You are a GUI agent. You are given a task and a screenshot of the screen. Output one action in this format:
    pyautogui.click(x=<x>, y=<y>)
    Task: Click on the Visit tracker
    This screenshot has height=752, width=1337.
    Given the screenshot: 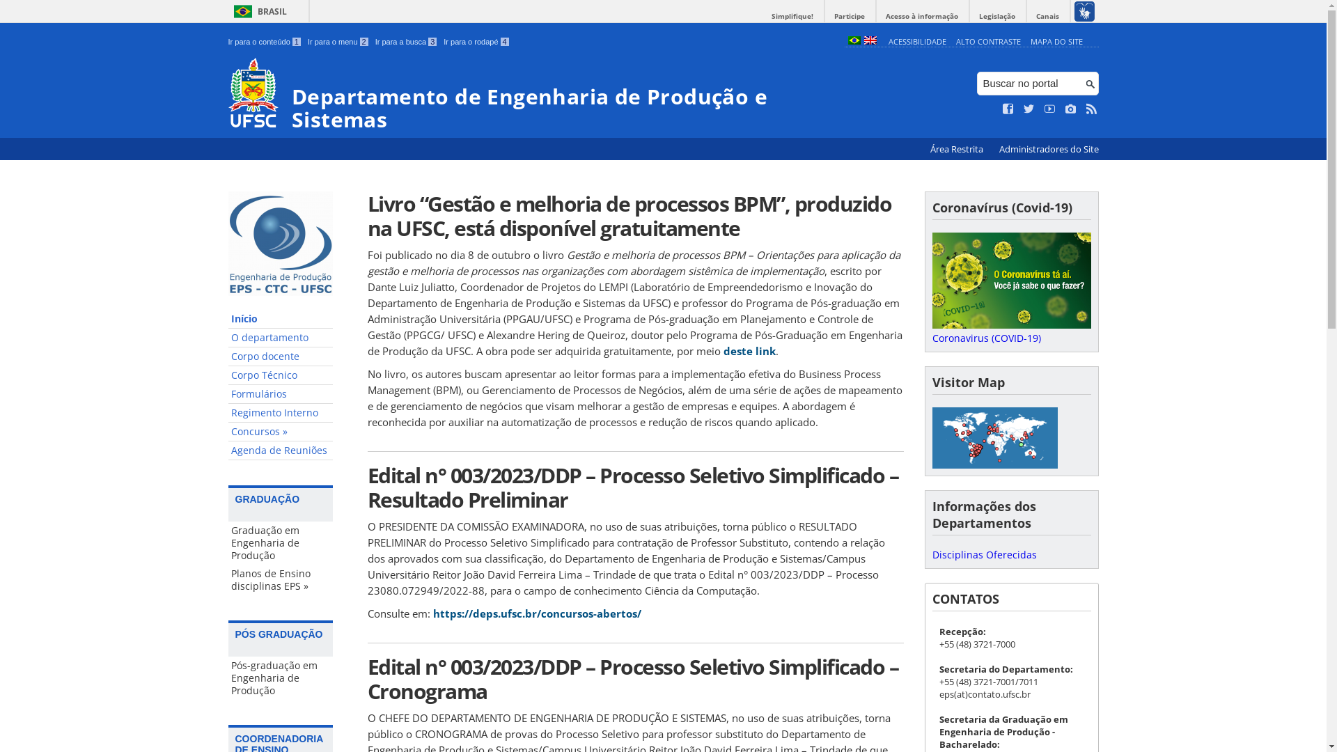 What is the action you would take?
    pyautogui.click(x=994, y=465)
    